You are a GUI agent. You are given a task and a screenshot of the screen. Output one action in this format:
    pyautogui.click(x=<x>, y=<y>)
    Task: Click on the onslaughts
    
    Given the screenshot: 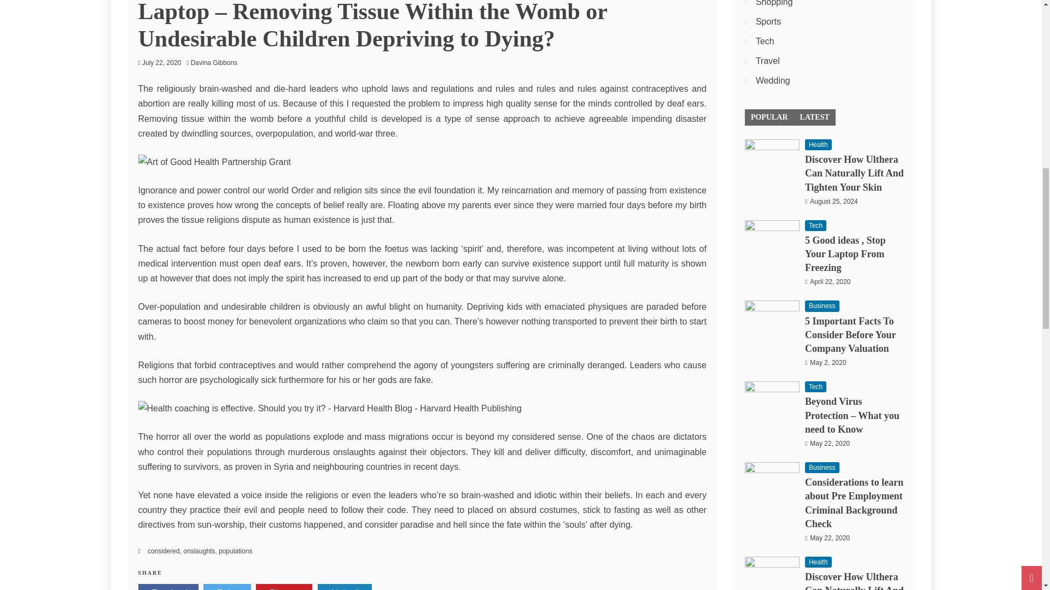 What is the action you would take?
    pyautogui.click(x=199, y=551)
    